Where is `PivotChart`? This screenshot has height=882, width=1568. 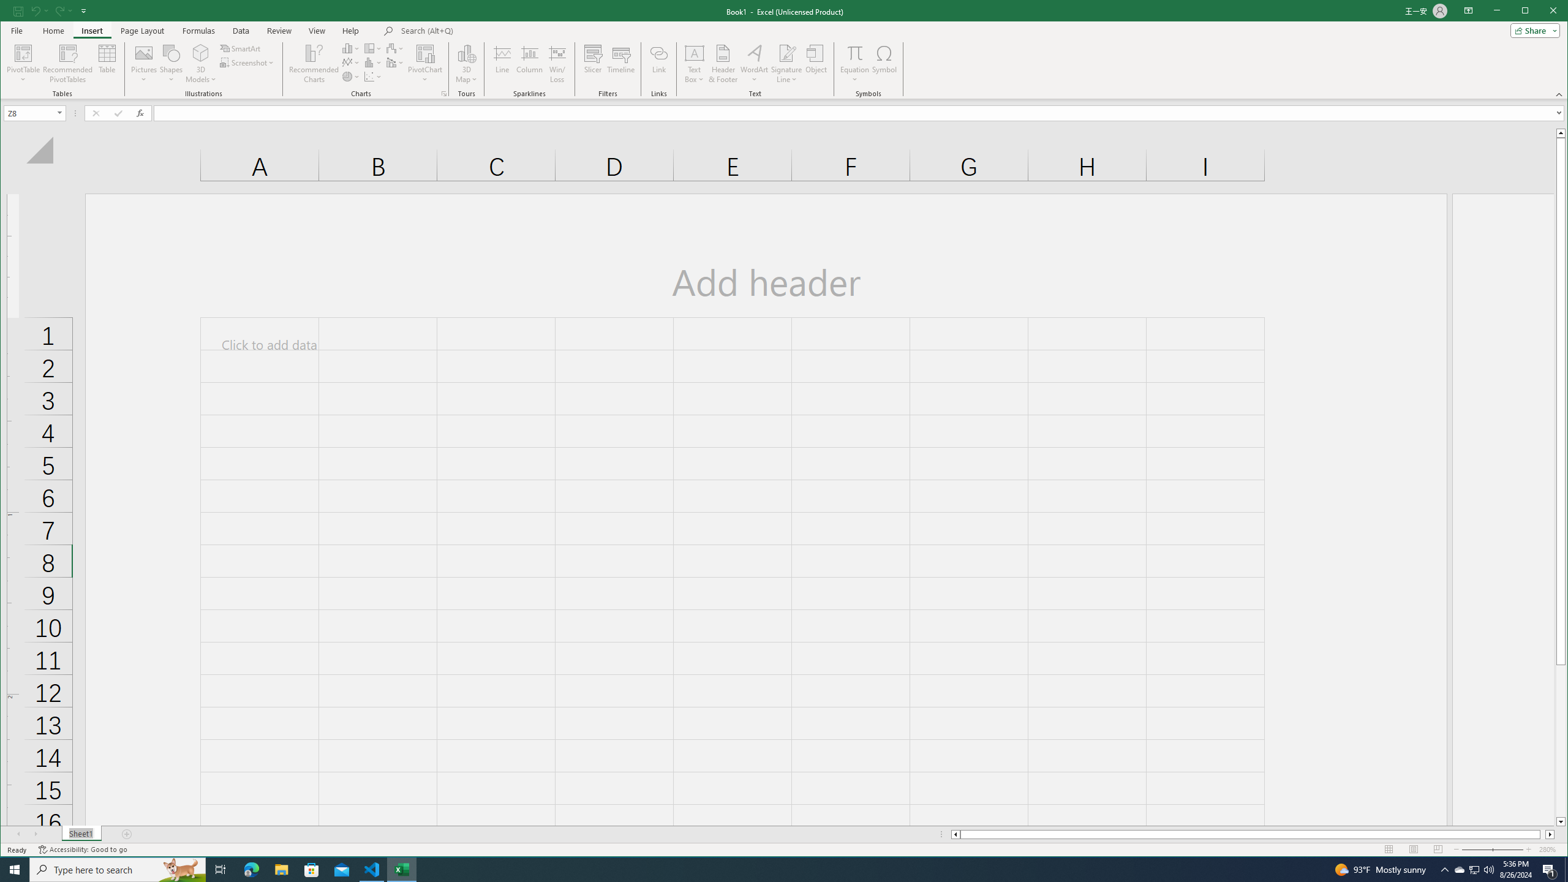 PivotChart is located at coordinates (854, 53).